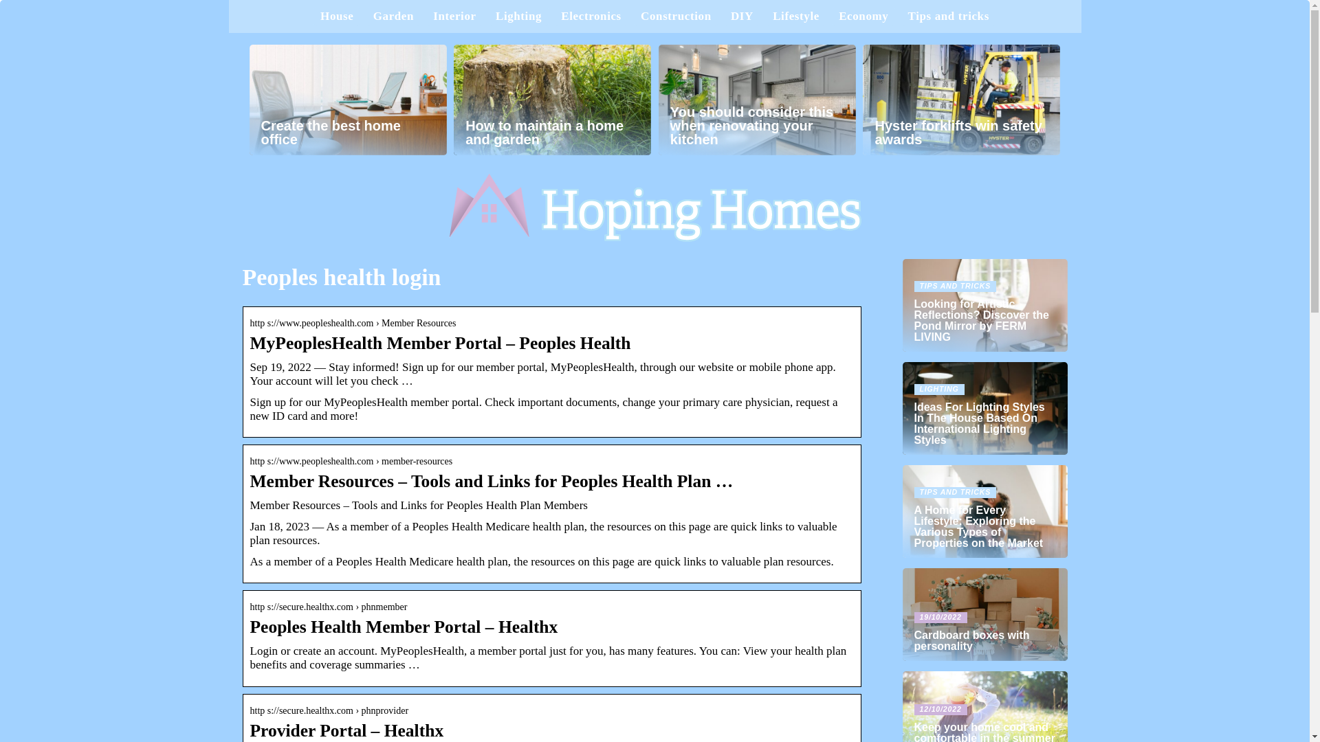 The height and width of the screenshot is (742, 1320). What do you see at coordinates (552, 99) in the screenshot?
I see `How to maintain a home and garden` at bounding box center [552, 99].